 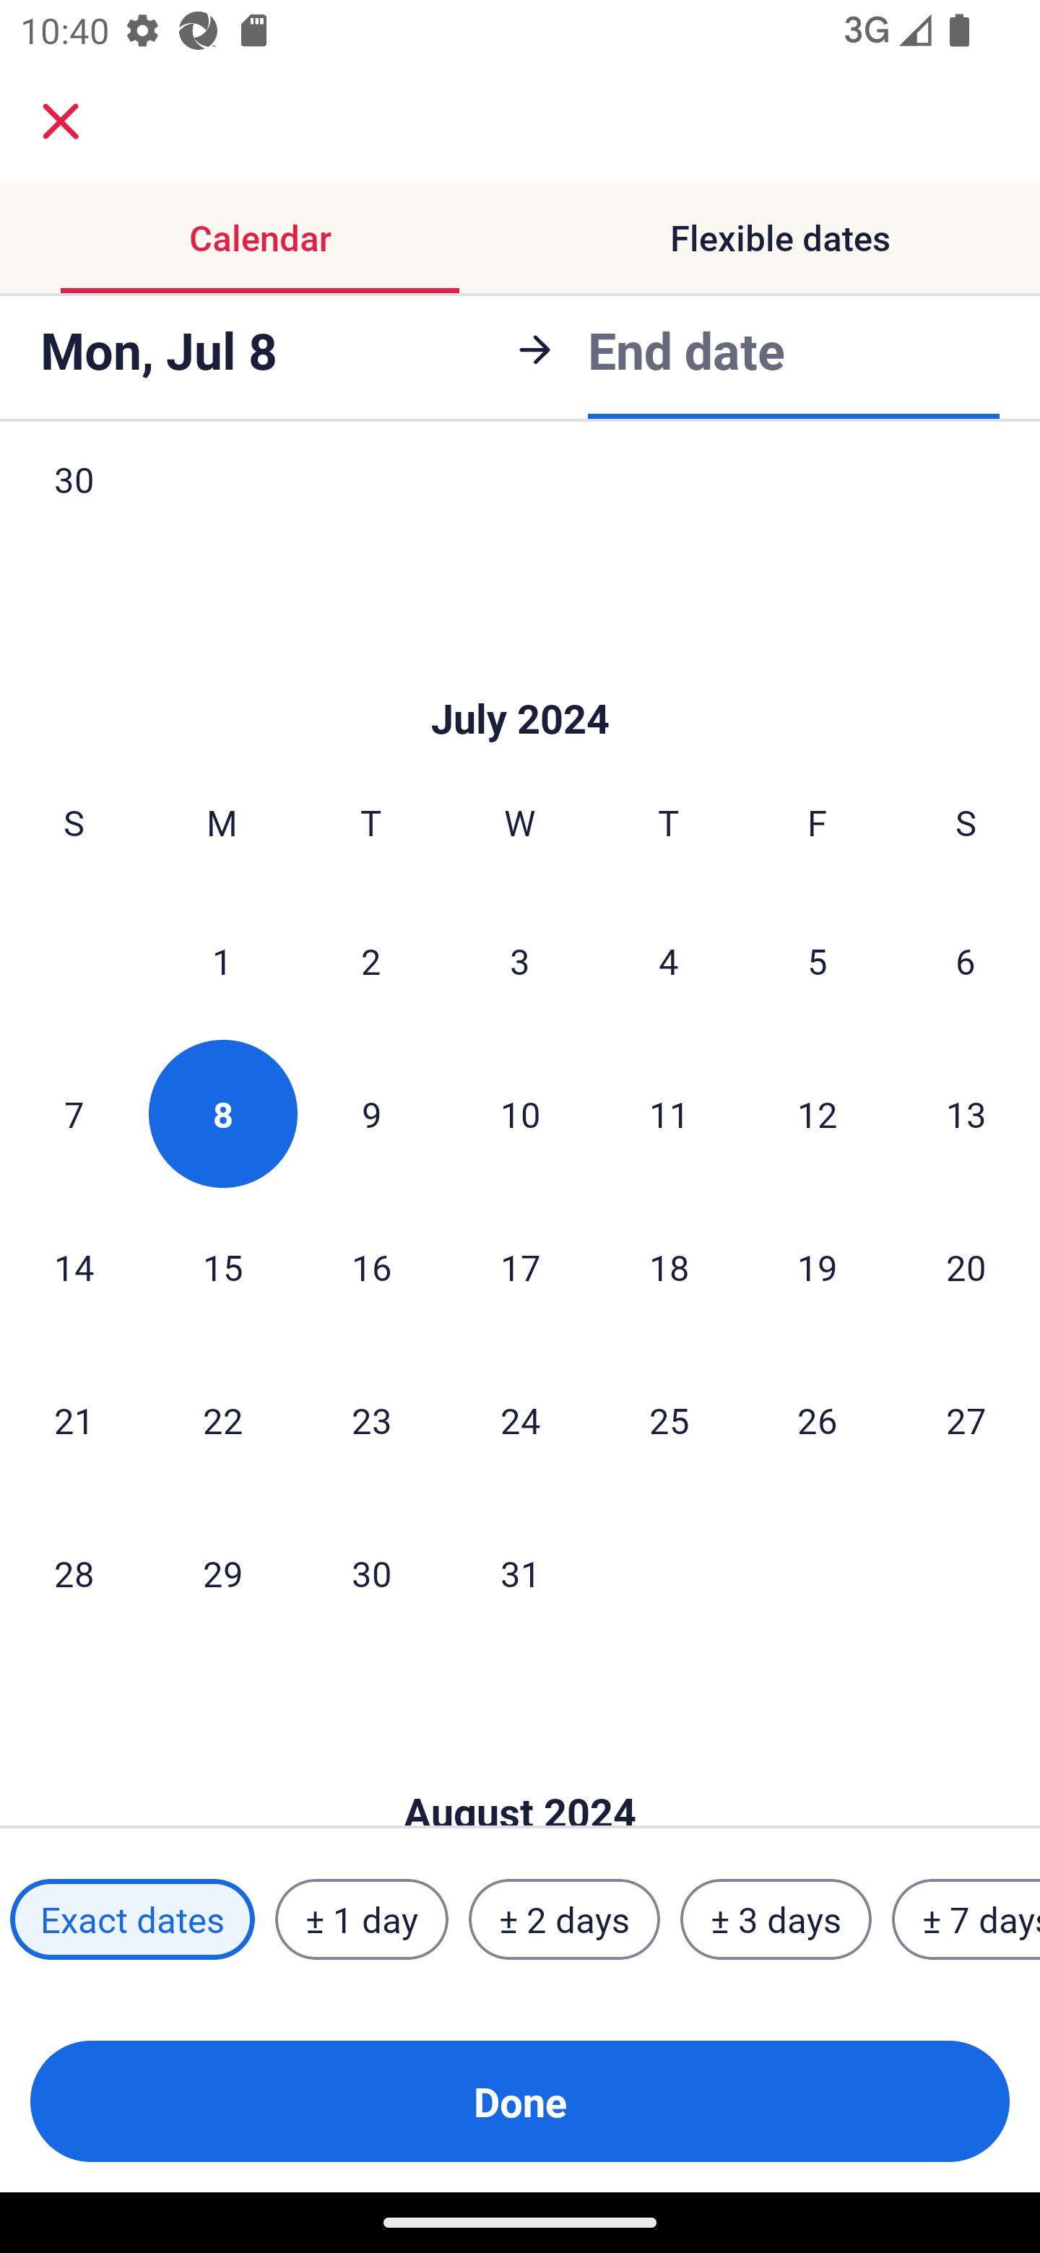 What do you see at coordinates (74, 1572) in the screenshot?
I see `28 Sunday, July 28, 2024` at bounding box center [74, 1572].